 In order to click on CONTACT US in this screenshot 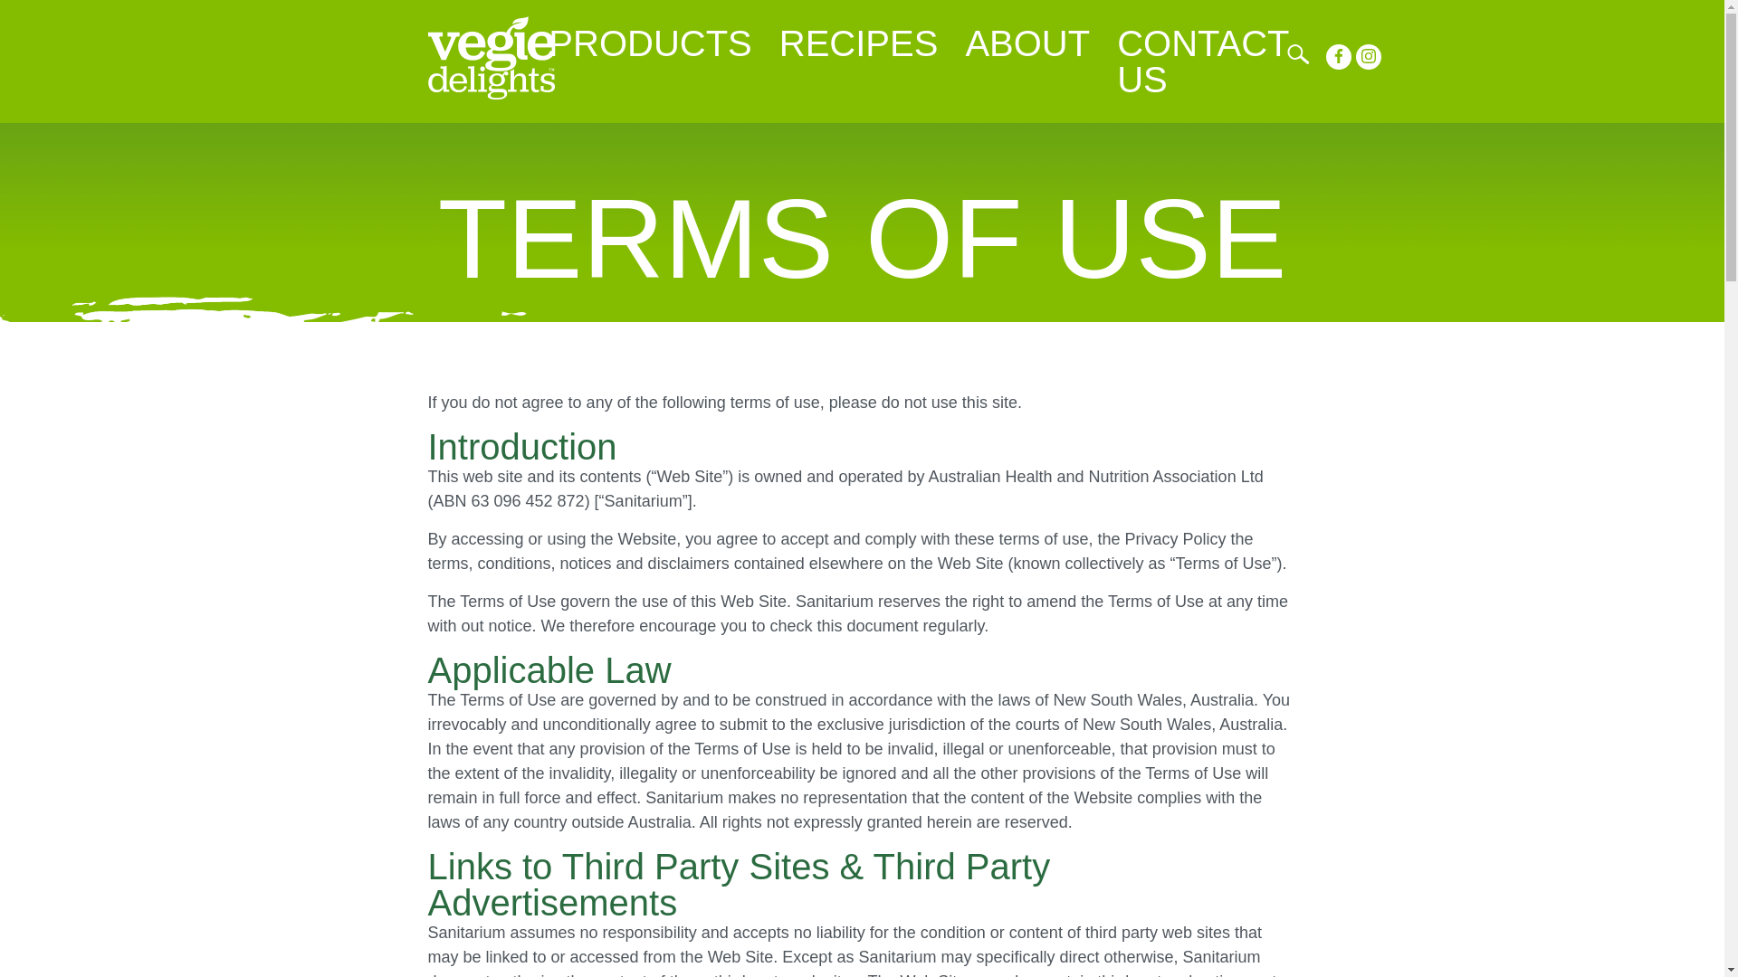, I will do `click(1202, 62)`.